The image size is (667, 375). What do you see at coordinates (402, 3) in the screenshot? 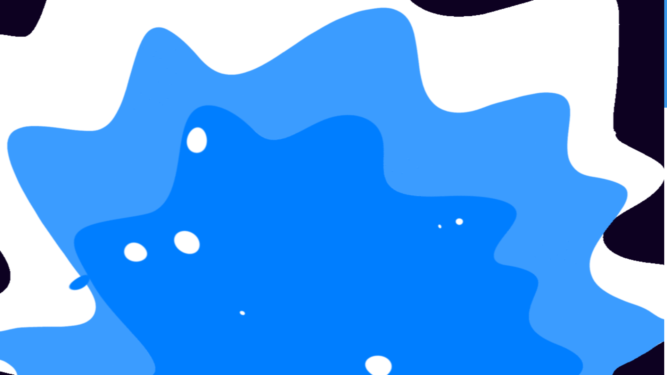
I see `ABOUT US` at bounding box center [402, 3].